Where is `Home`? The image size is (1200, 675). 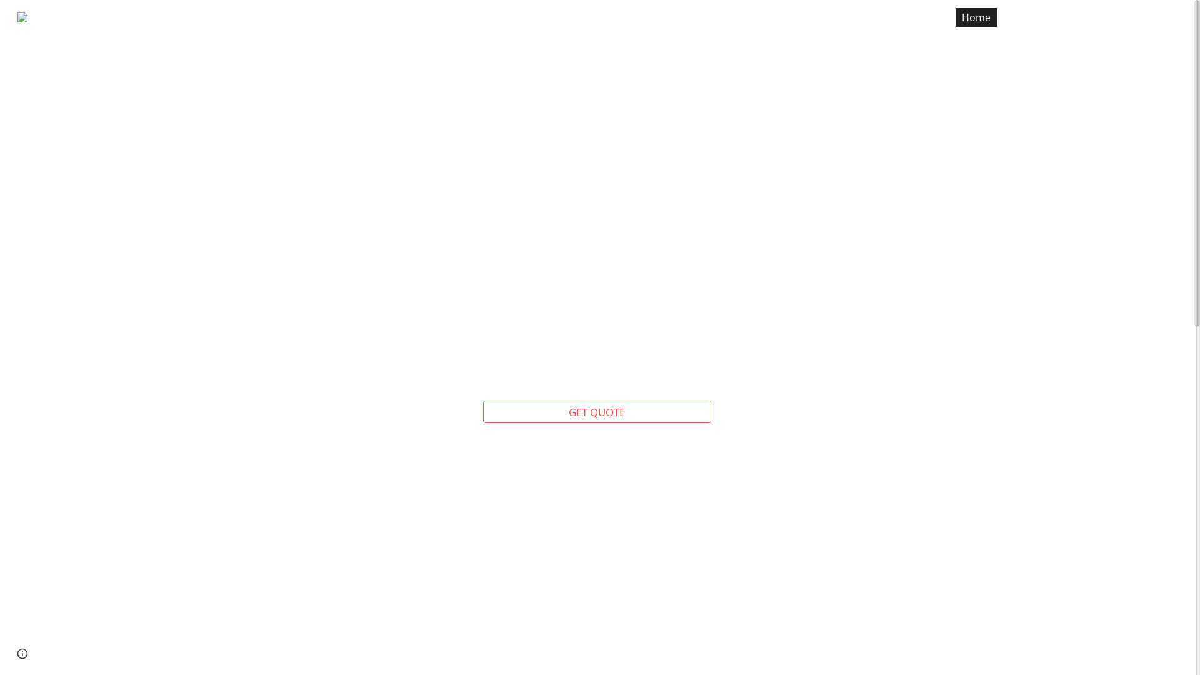
Home is located at coordinates (976, 17).